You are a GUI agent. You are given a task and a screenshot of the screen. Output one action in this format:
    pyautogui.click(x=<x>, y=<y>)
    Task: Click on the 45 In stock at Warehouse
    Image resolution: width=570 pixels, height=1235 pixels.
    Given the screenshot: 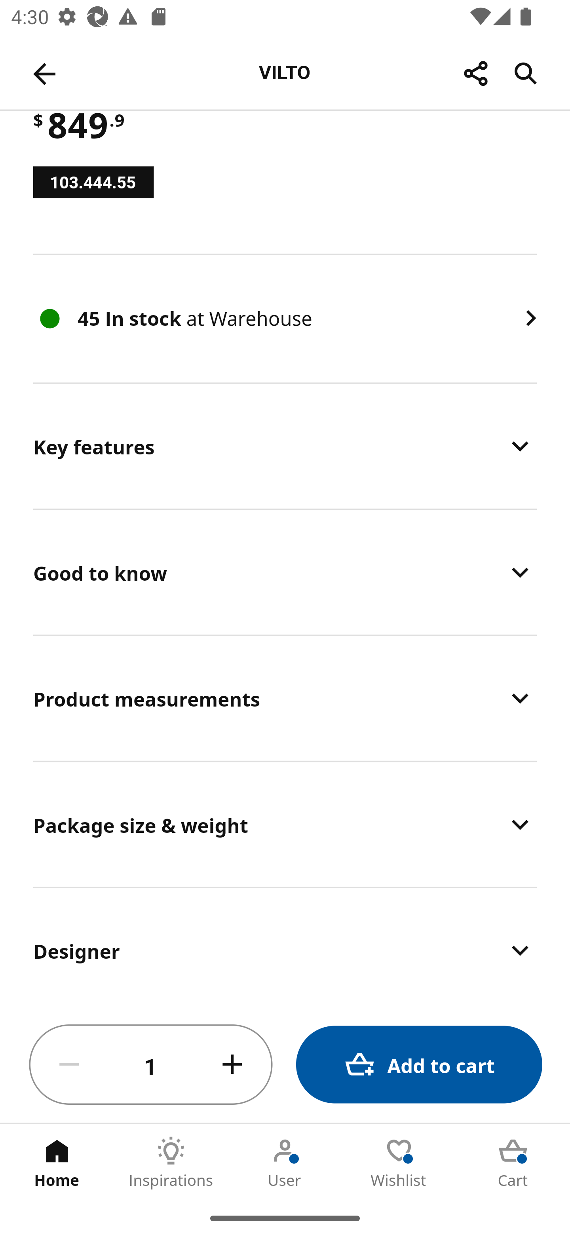 What is the action you would take?
    pyautogui.click(x=285, y=318)
    